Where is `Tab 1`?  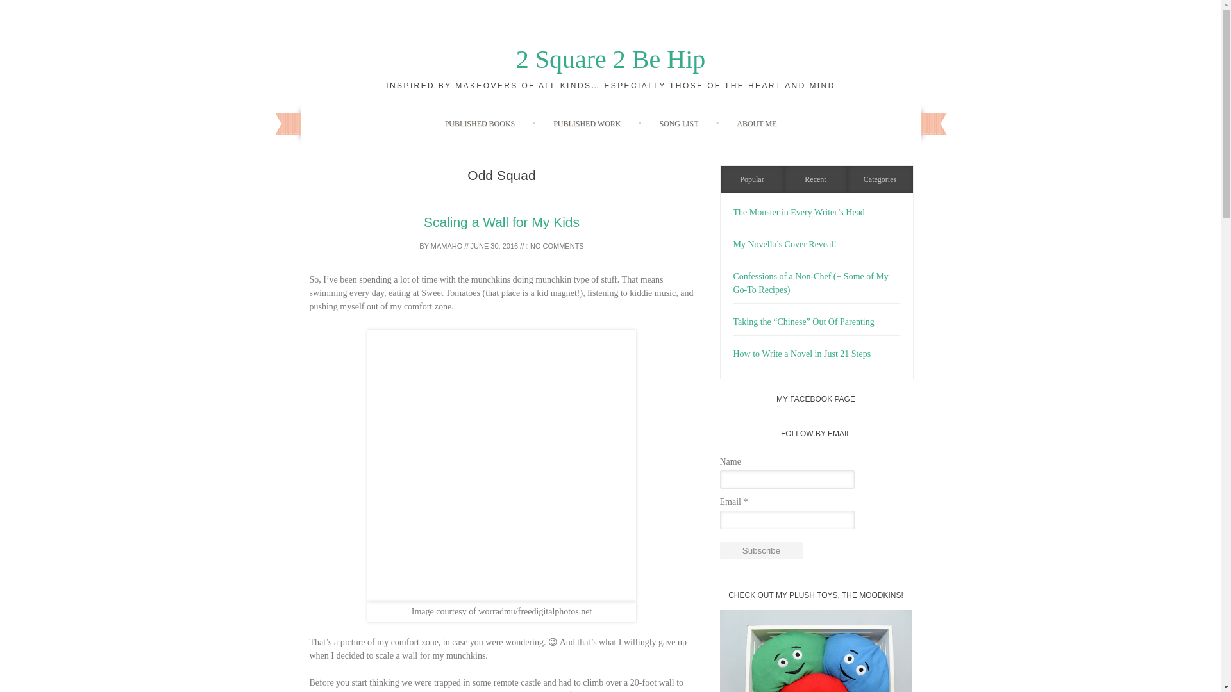 Tab 1 is located at coordinates (752, 179).